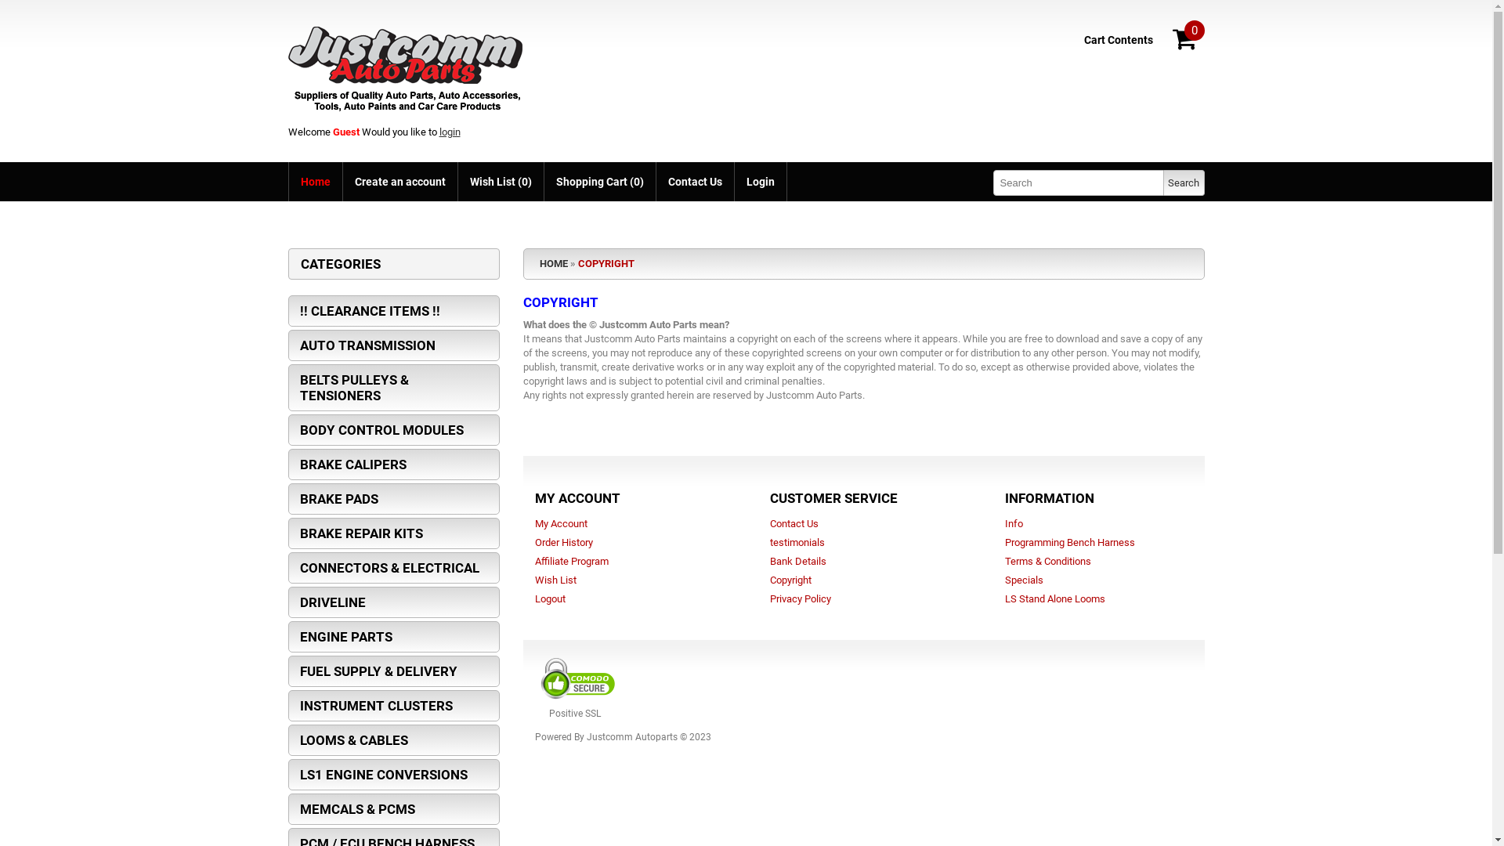 This screenshot has width=1504, height=846. What do you see at coordinates (992, 714) in the screenshot?
I see `Positive SSL` at bounding box center [992, 714].